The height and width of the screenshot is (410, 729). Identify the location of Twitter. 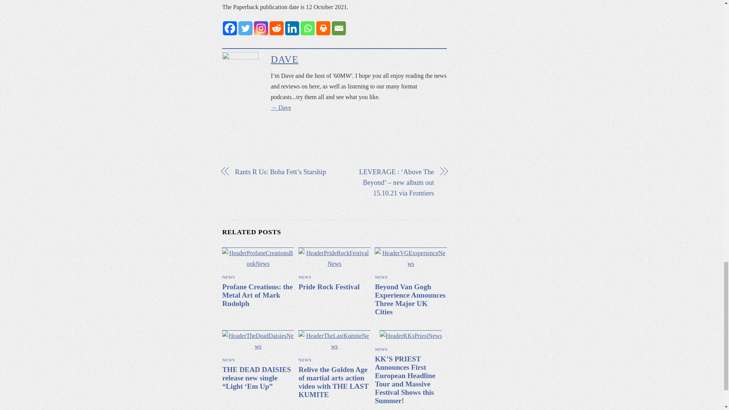
(245, 28).